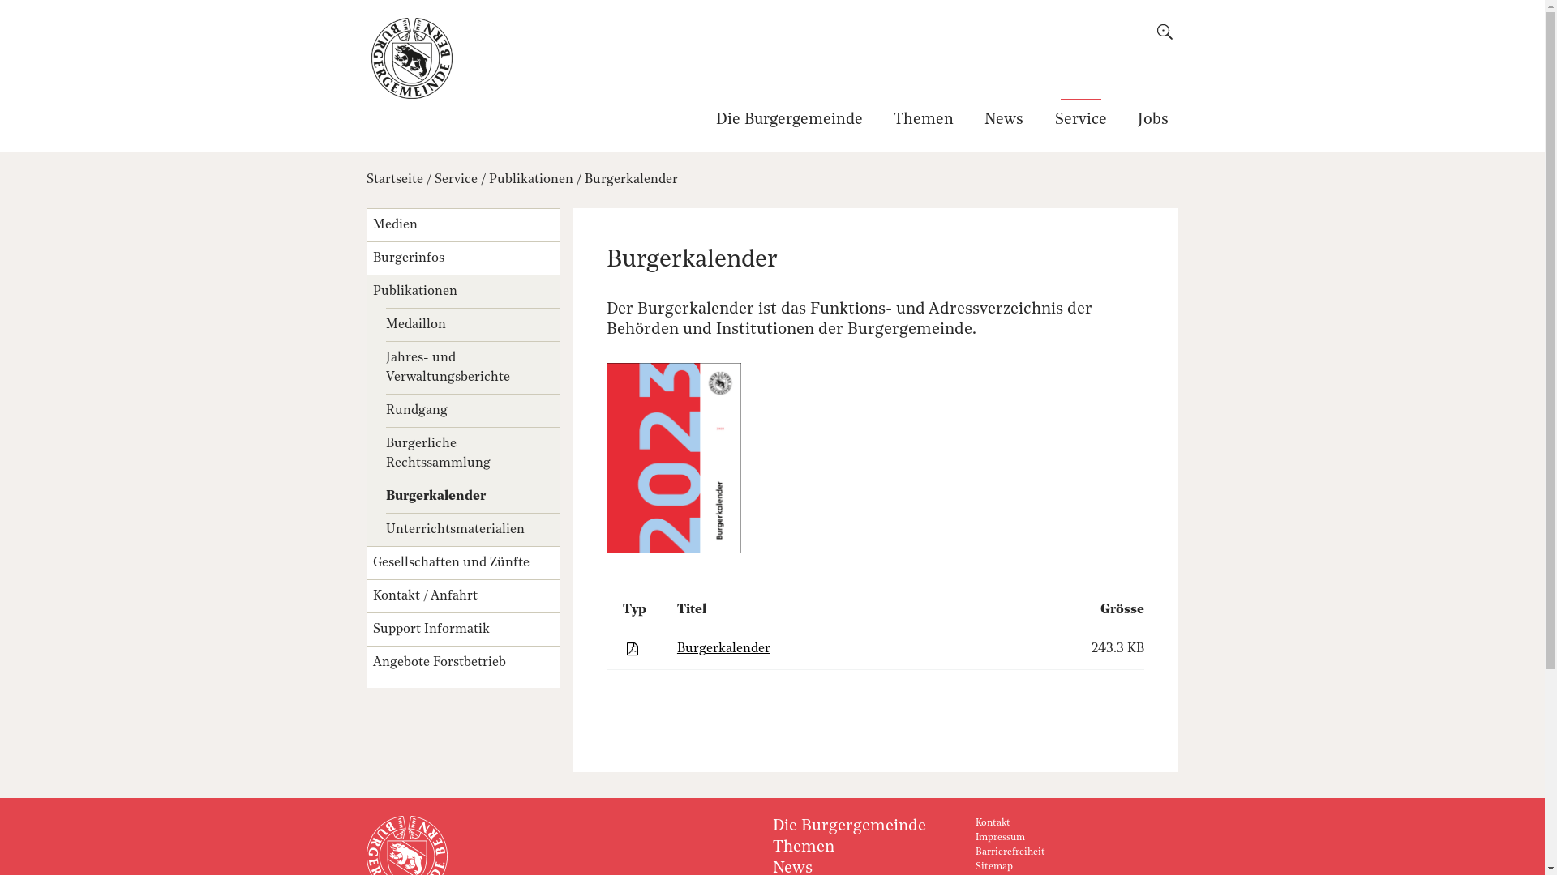  What do you see at coordinates (792, 125) in the screenshot?
I see `Die Burgergemeinde` at bounding box center [792, 125].